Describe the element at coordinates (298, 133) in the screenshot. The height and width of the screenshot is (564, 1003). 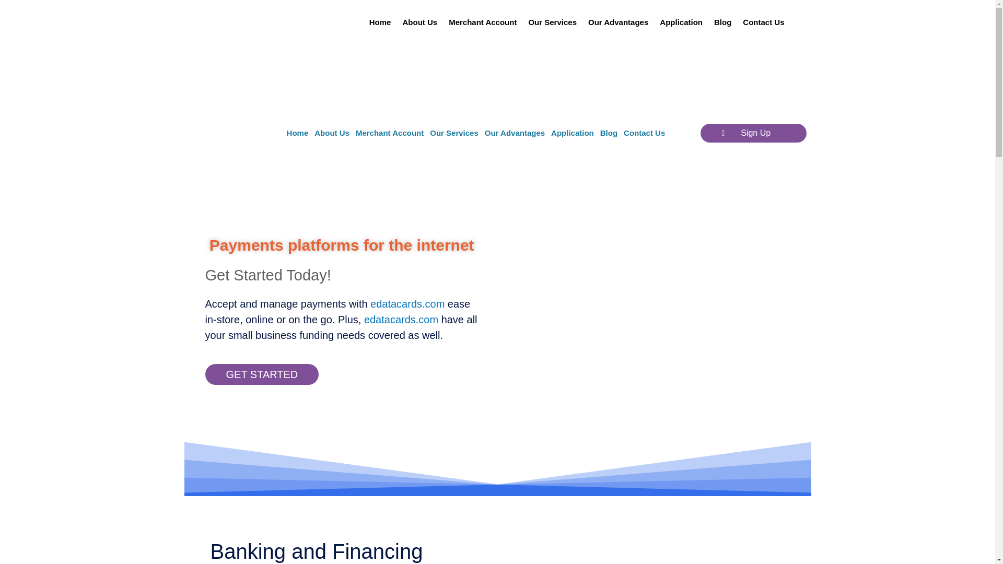
I see `Home` at that location.